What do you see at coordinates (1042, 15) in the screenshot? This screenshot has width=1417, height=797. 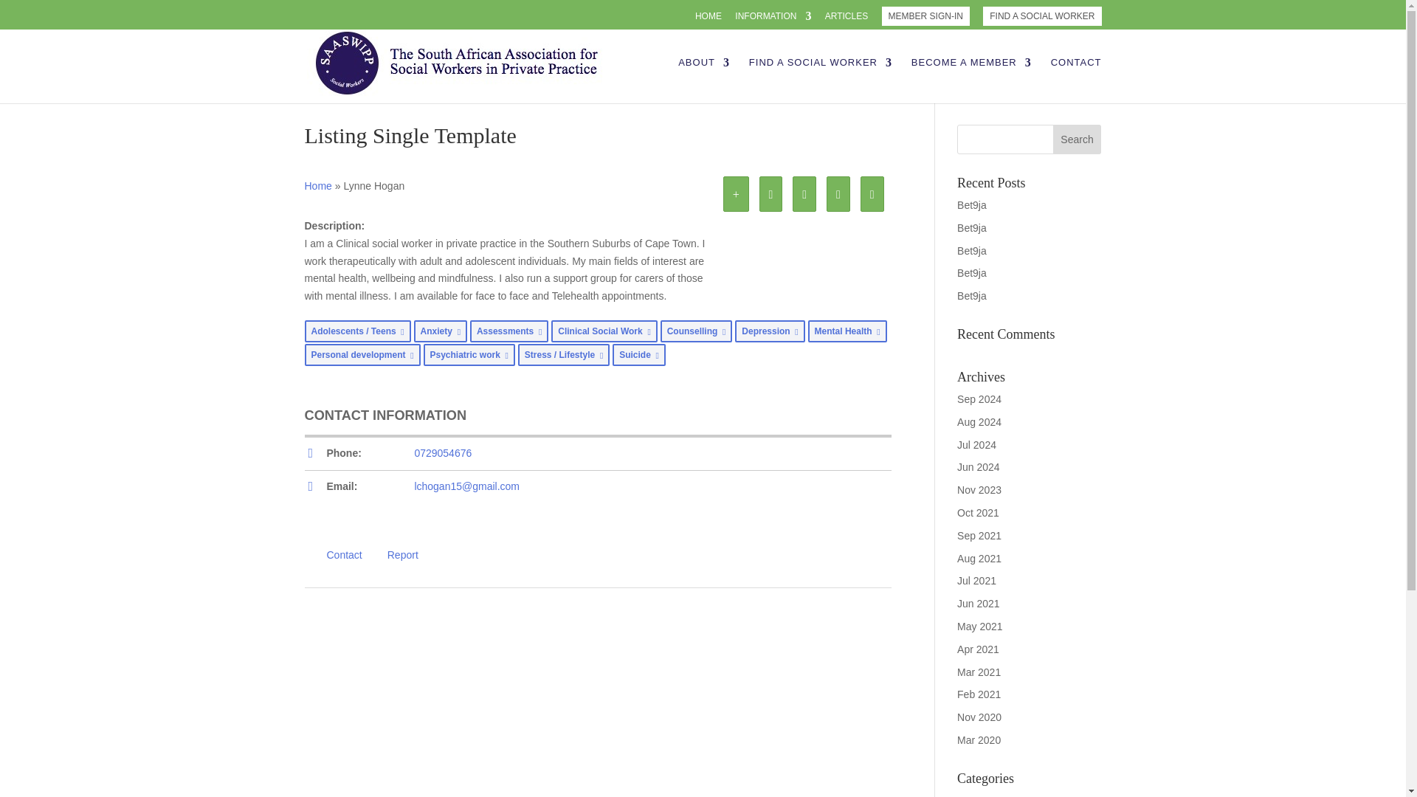 I see `FIND A SOCIAL WORKER` at bounding box center [1042, 15].